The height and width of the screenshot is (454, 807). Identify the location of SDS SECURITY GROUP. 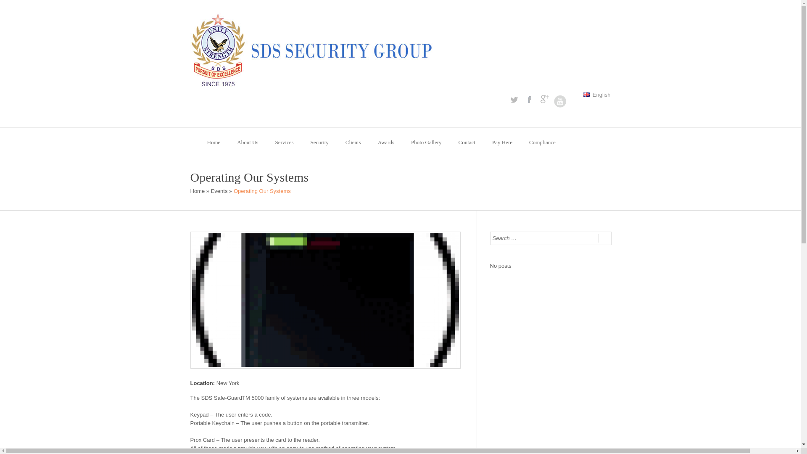
(197, 191).